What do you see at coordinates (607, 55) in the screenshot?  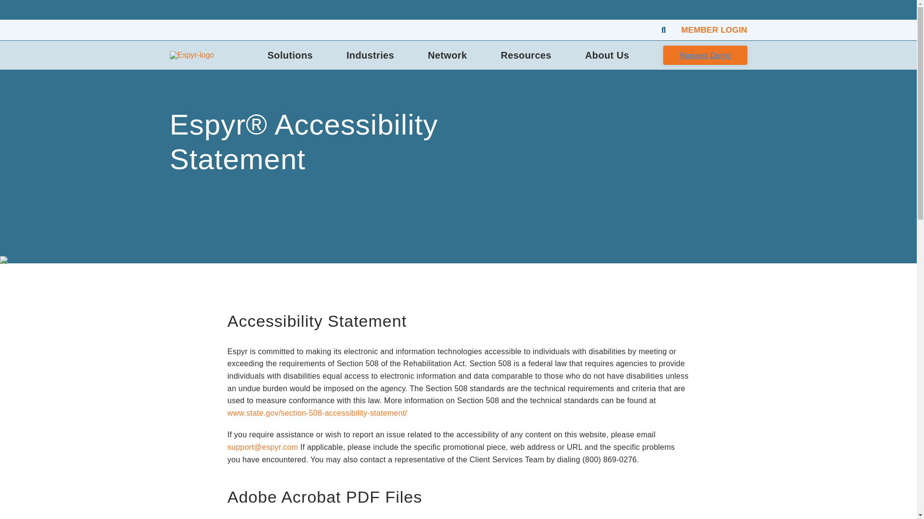 I see `About Us` at bounding box center [607, 55].